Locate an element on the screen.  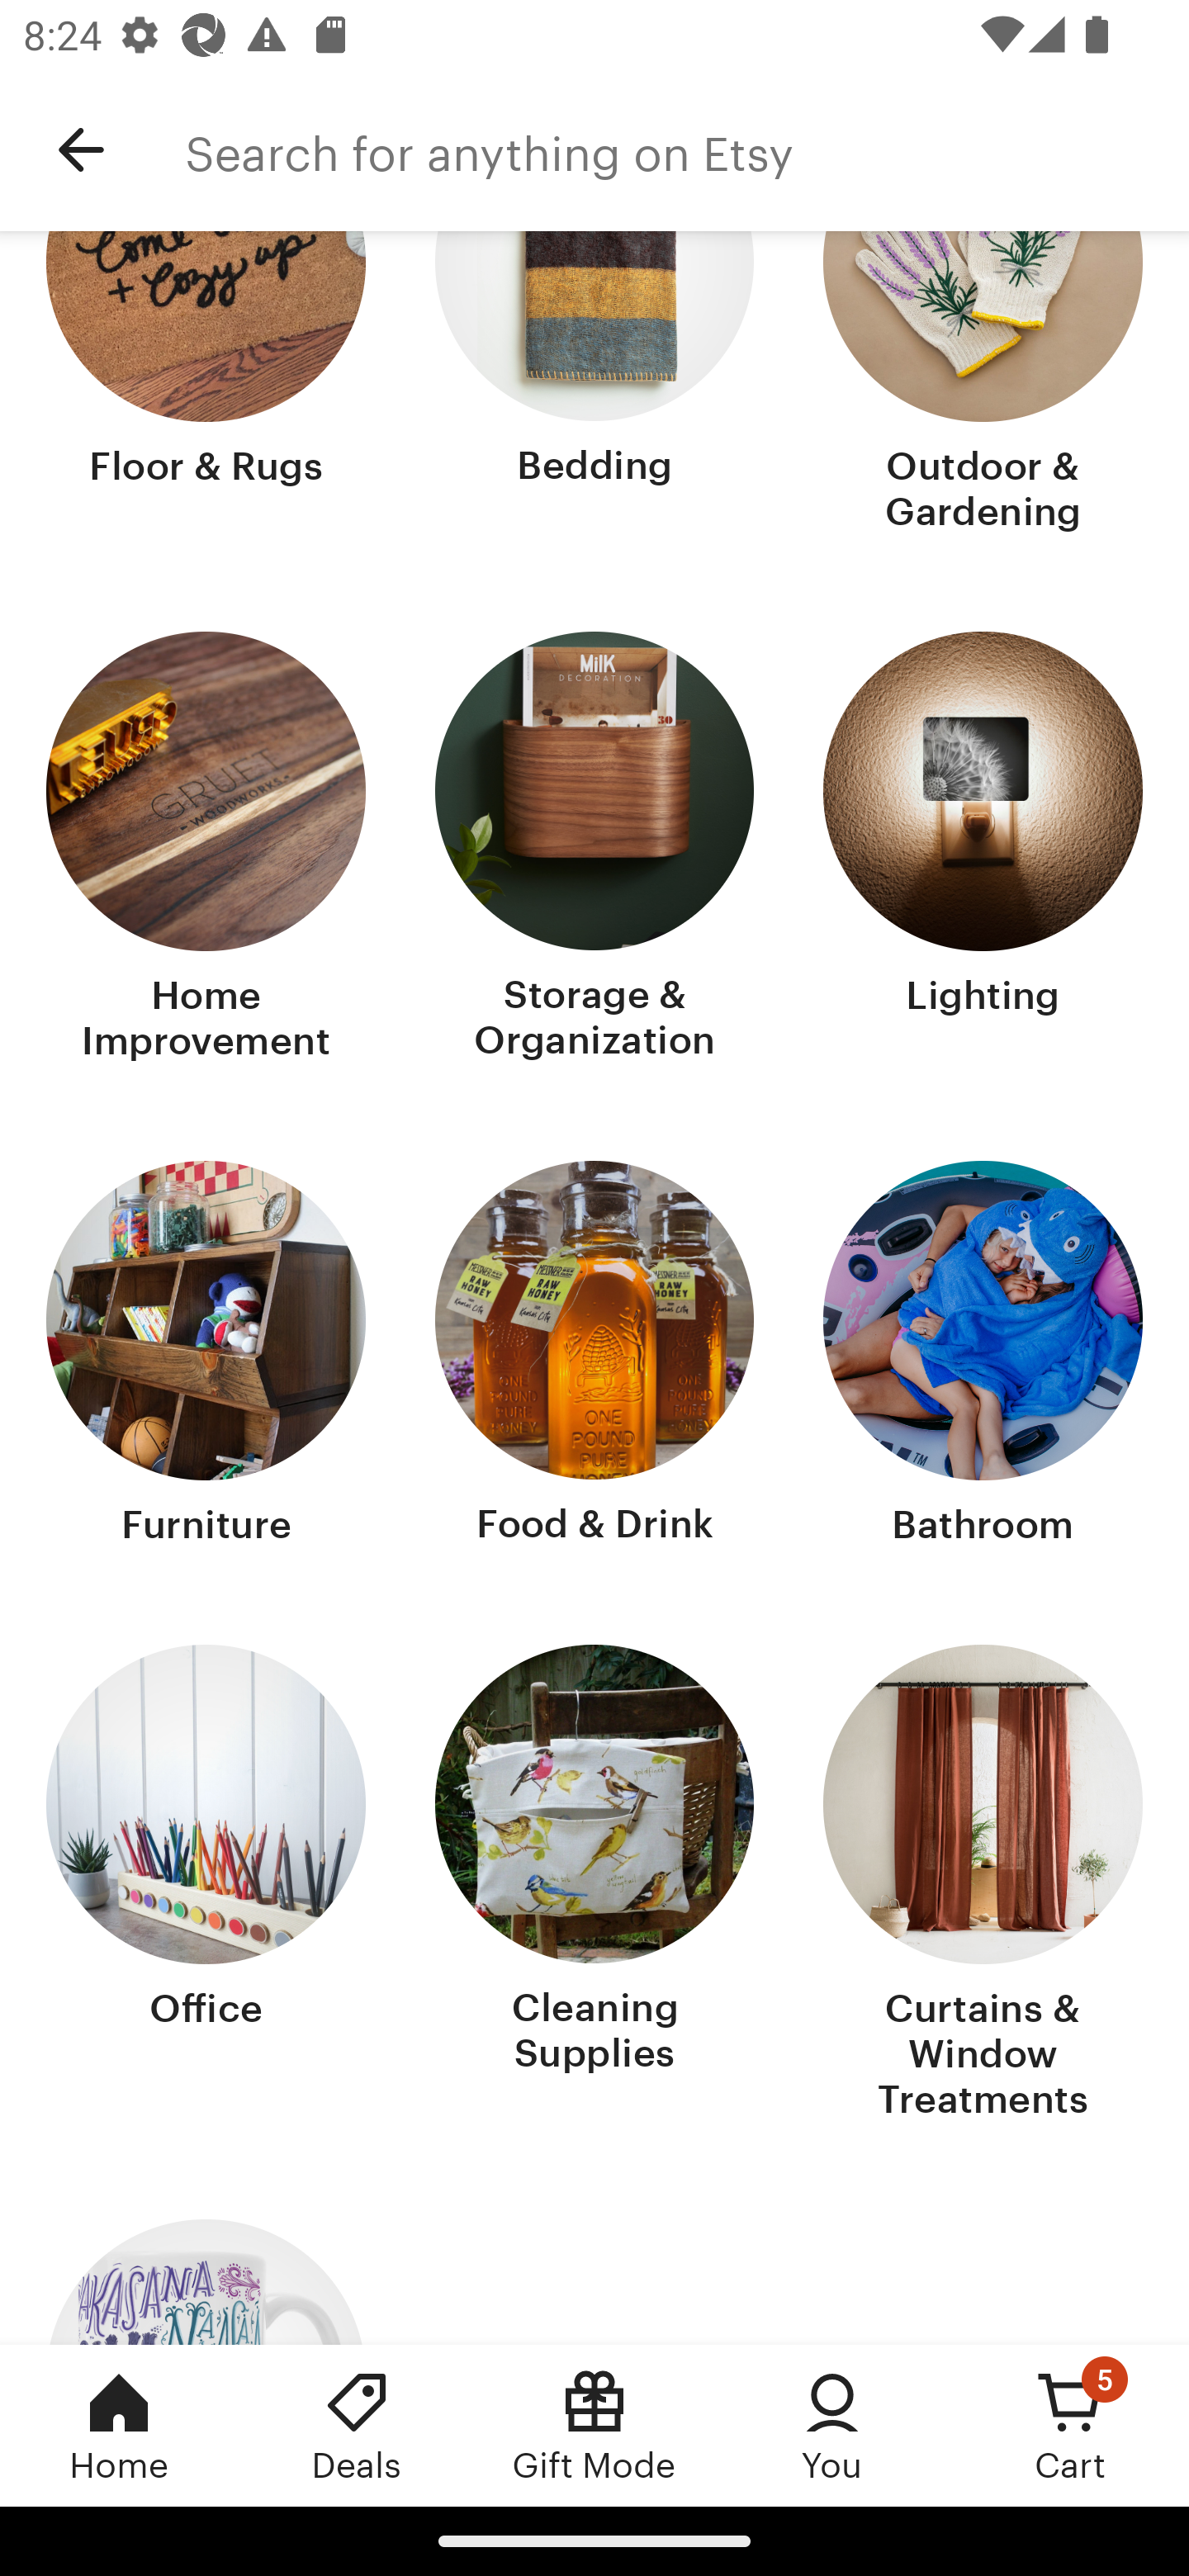
Deals is located at coordinates (357, 2425).